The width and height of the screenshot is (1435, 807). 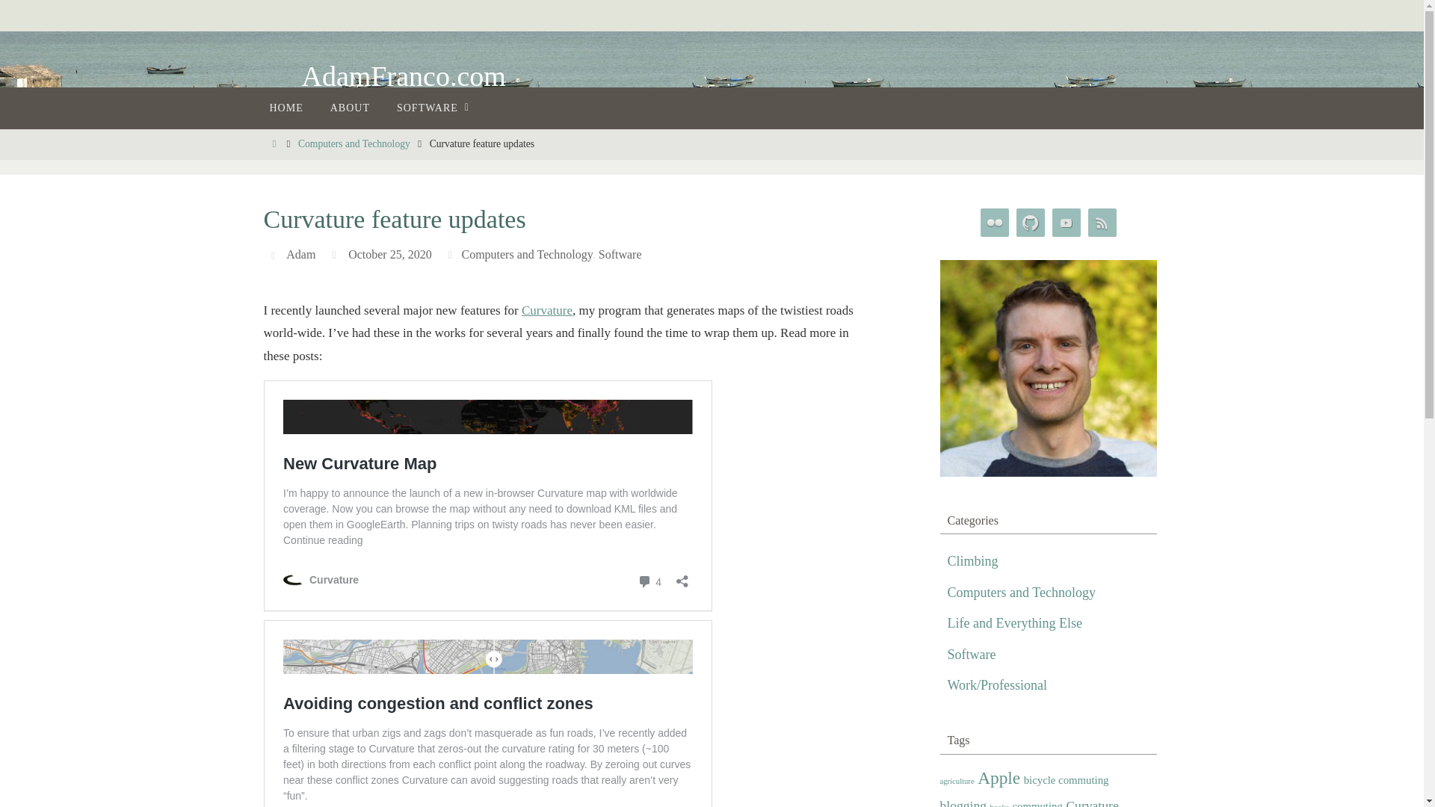 I want to click on Software, so click(x=972, y=655).